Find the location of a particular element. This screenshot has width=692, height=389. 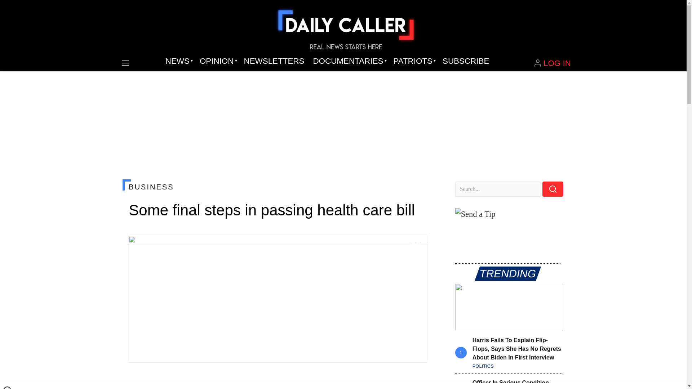

OPINION is located at coordinates (217, 61).